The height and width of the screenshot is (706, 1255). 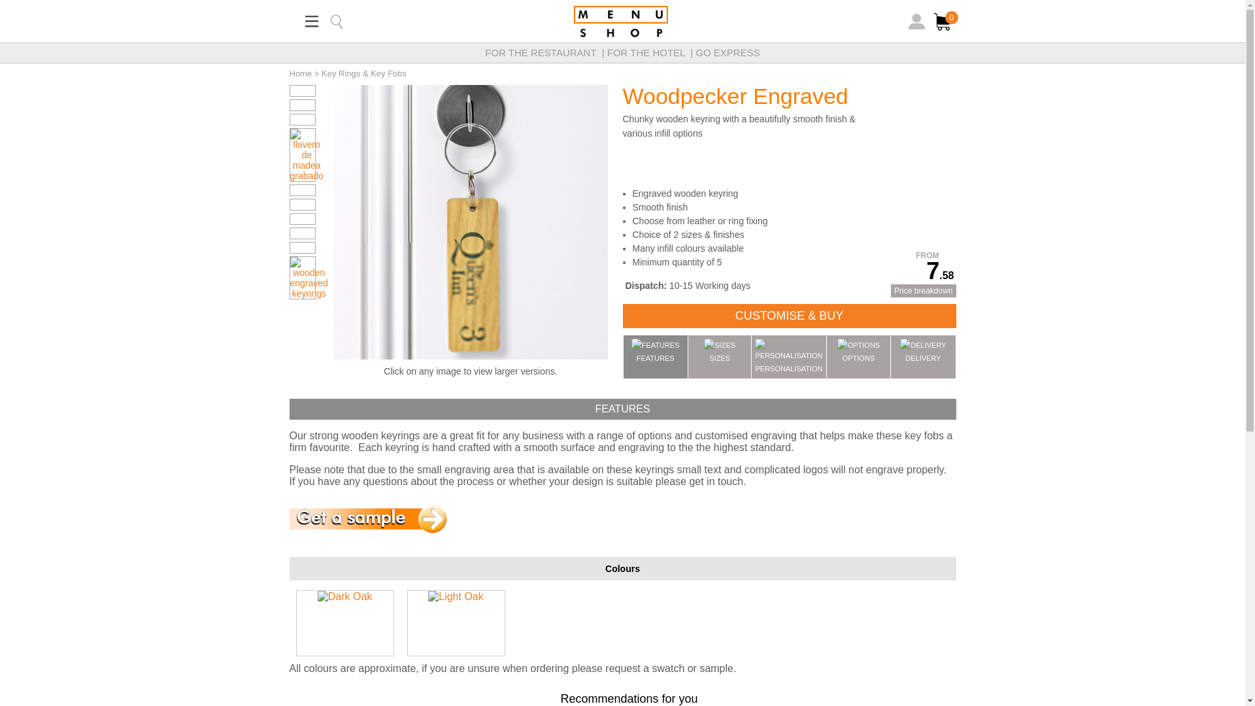 I want to click on FEATURES, so click(x=656, y=357).